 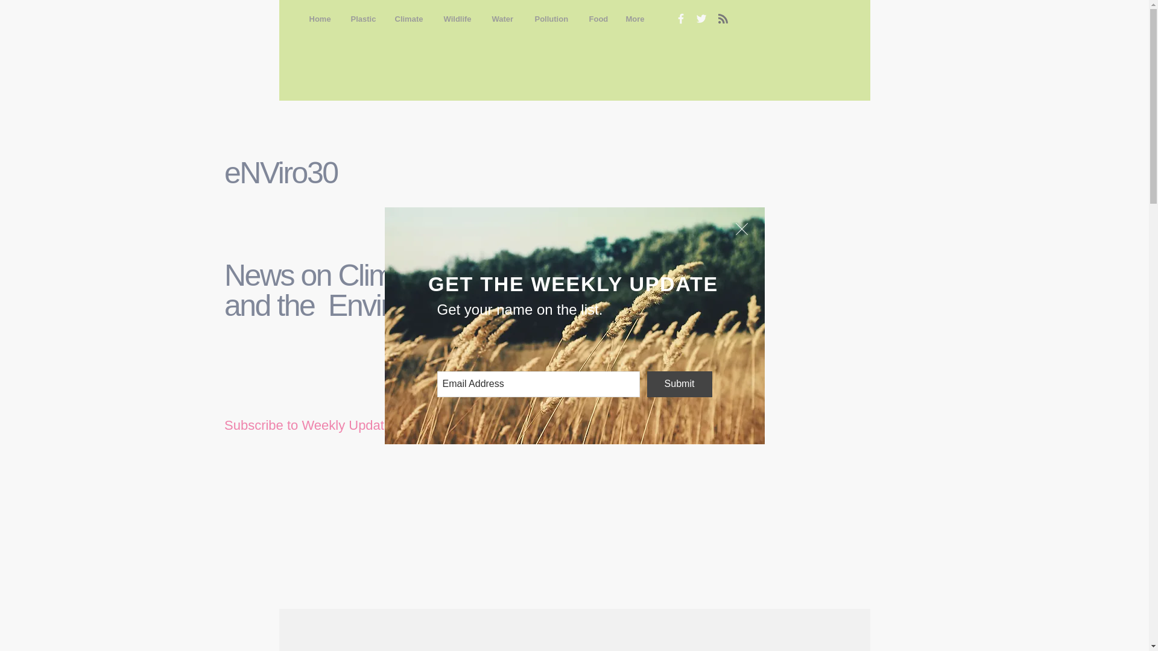 I want to click on News on Climate Change, Sustainability and the  Environment, so click(x=463, y=290).